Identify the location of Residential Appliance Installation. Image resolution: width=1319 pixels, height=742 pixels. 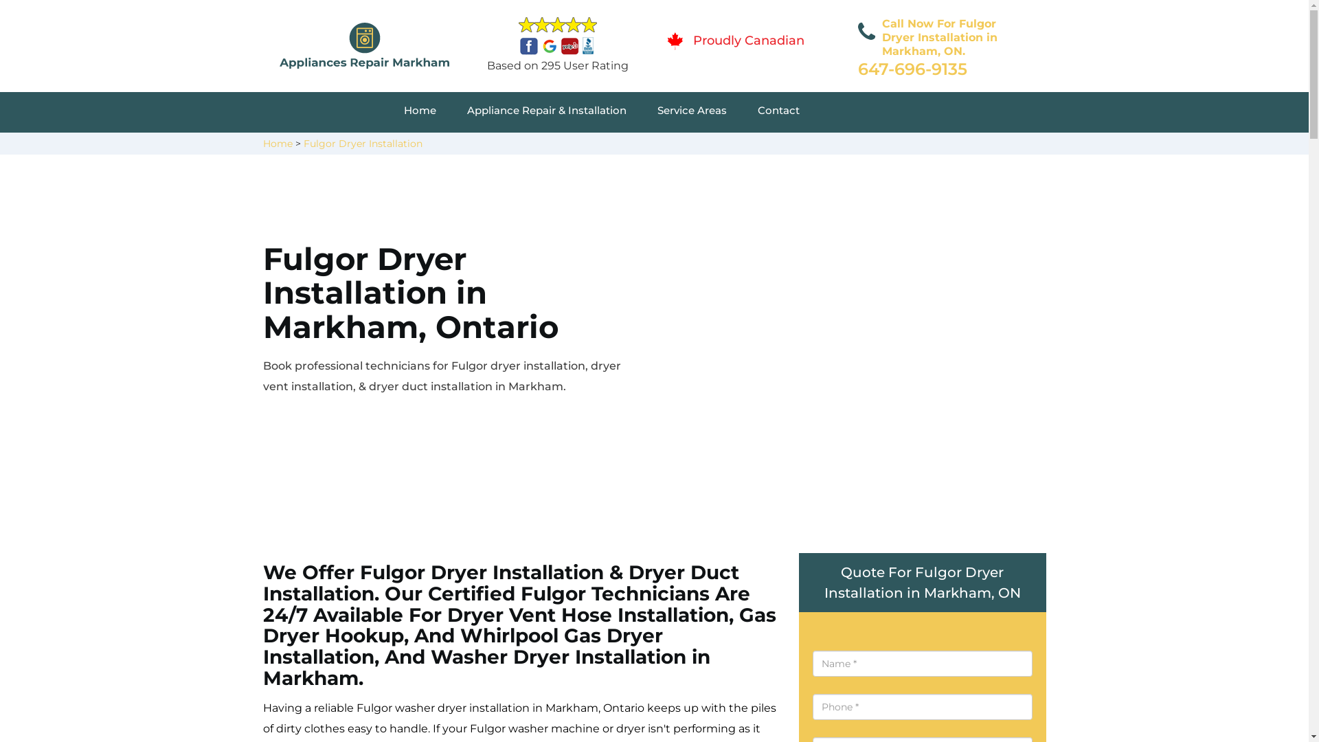
(996, 146).